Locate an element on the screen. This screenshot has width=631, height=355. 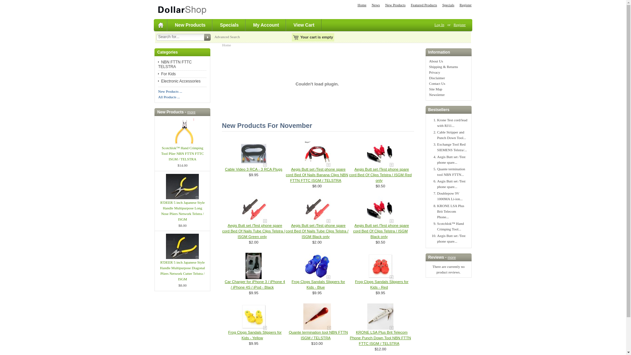
My Account is located at coordinates (266, 25).